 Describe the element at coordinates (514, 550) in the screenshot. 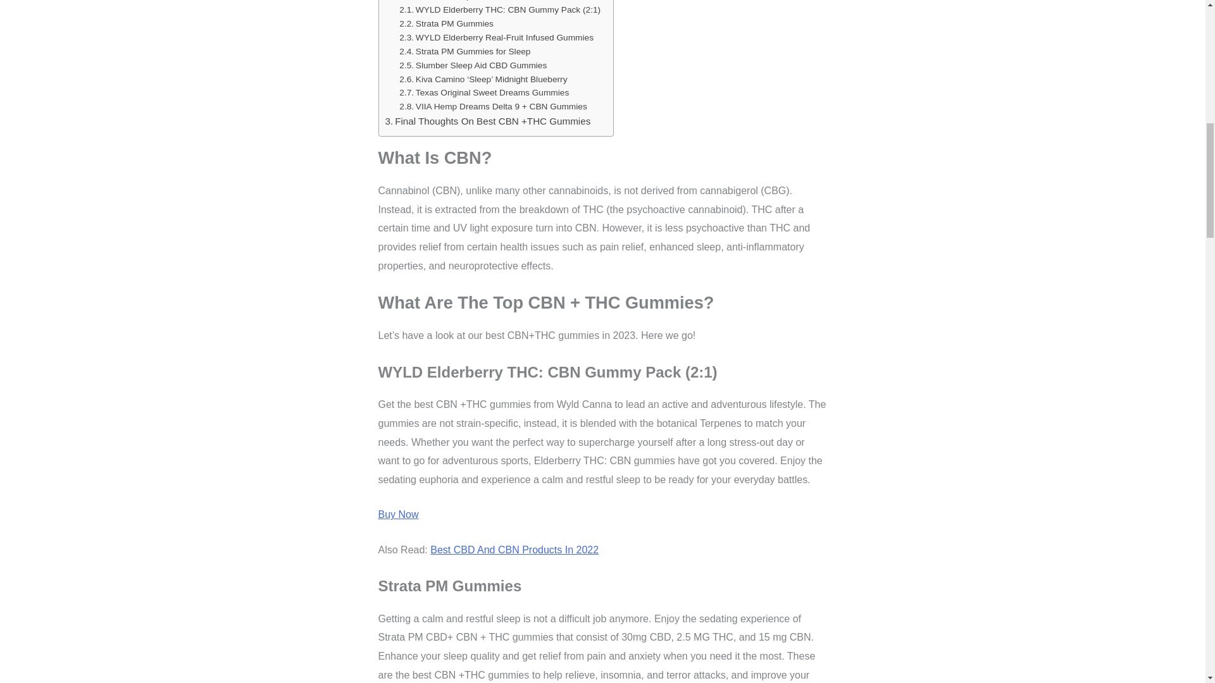

I see `Best CBD And CBN Products In 2022` at that location.